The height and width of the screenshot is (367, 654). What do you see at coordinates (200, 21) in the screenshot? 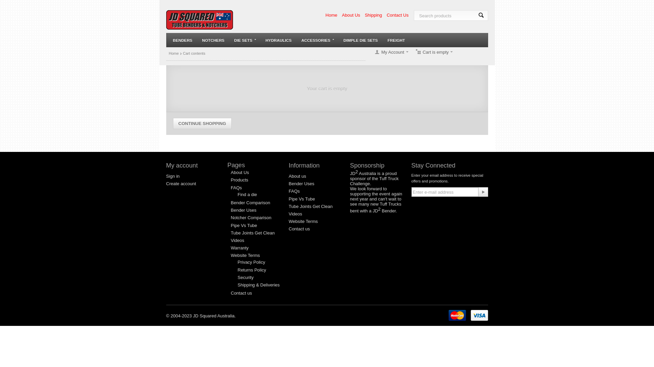
I see `JD Squared Australia` at bounding box center [200, 21].